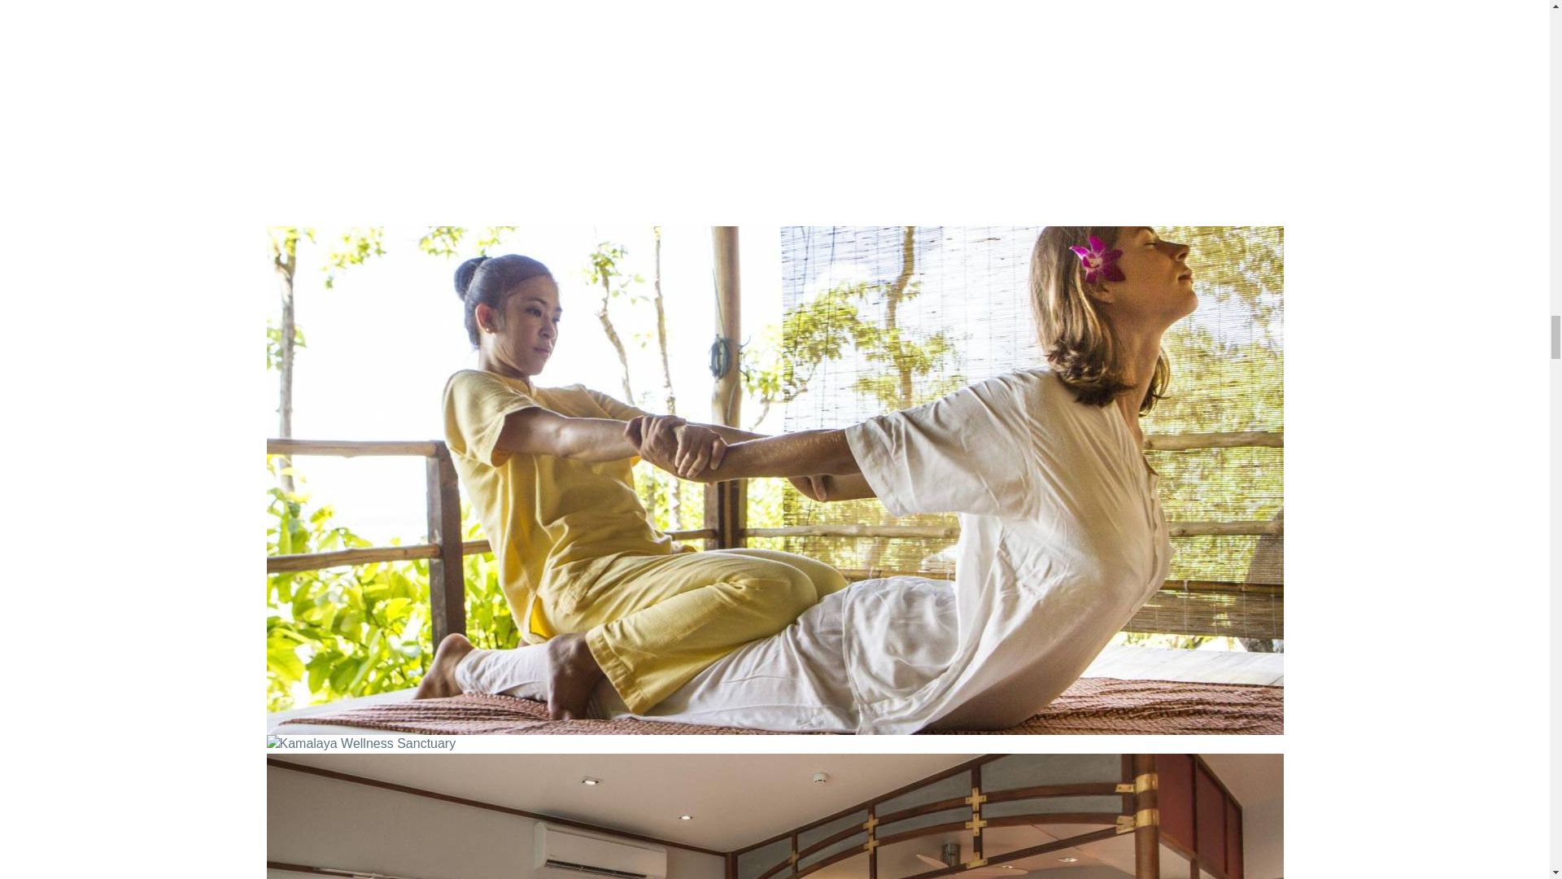 The image size is (1562, 879). Describe the element at coordinates (775, 816) in the screenshot. I see `Kamalaya Wellness Sanctuary` at that location.